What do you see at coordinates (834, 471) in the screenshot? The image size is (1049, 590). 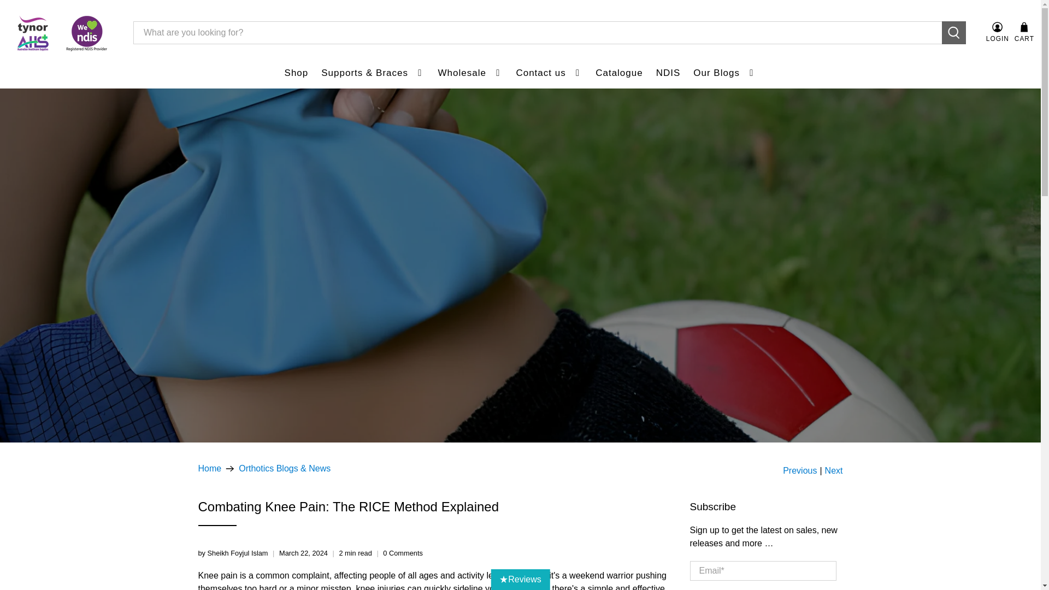 I see `Next` at bounding box center [834, 471].